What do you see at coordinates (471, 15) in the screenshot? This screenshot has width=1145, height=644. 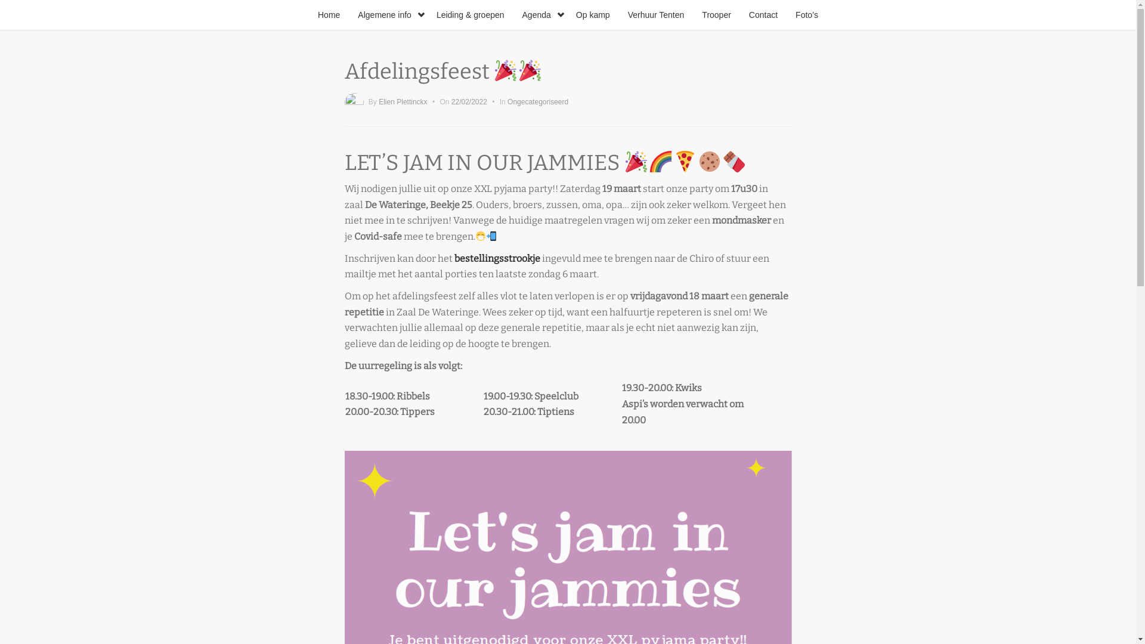 I see `Leiding & groepen` at bounding box center [471, 15].